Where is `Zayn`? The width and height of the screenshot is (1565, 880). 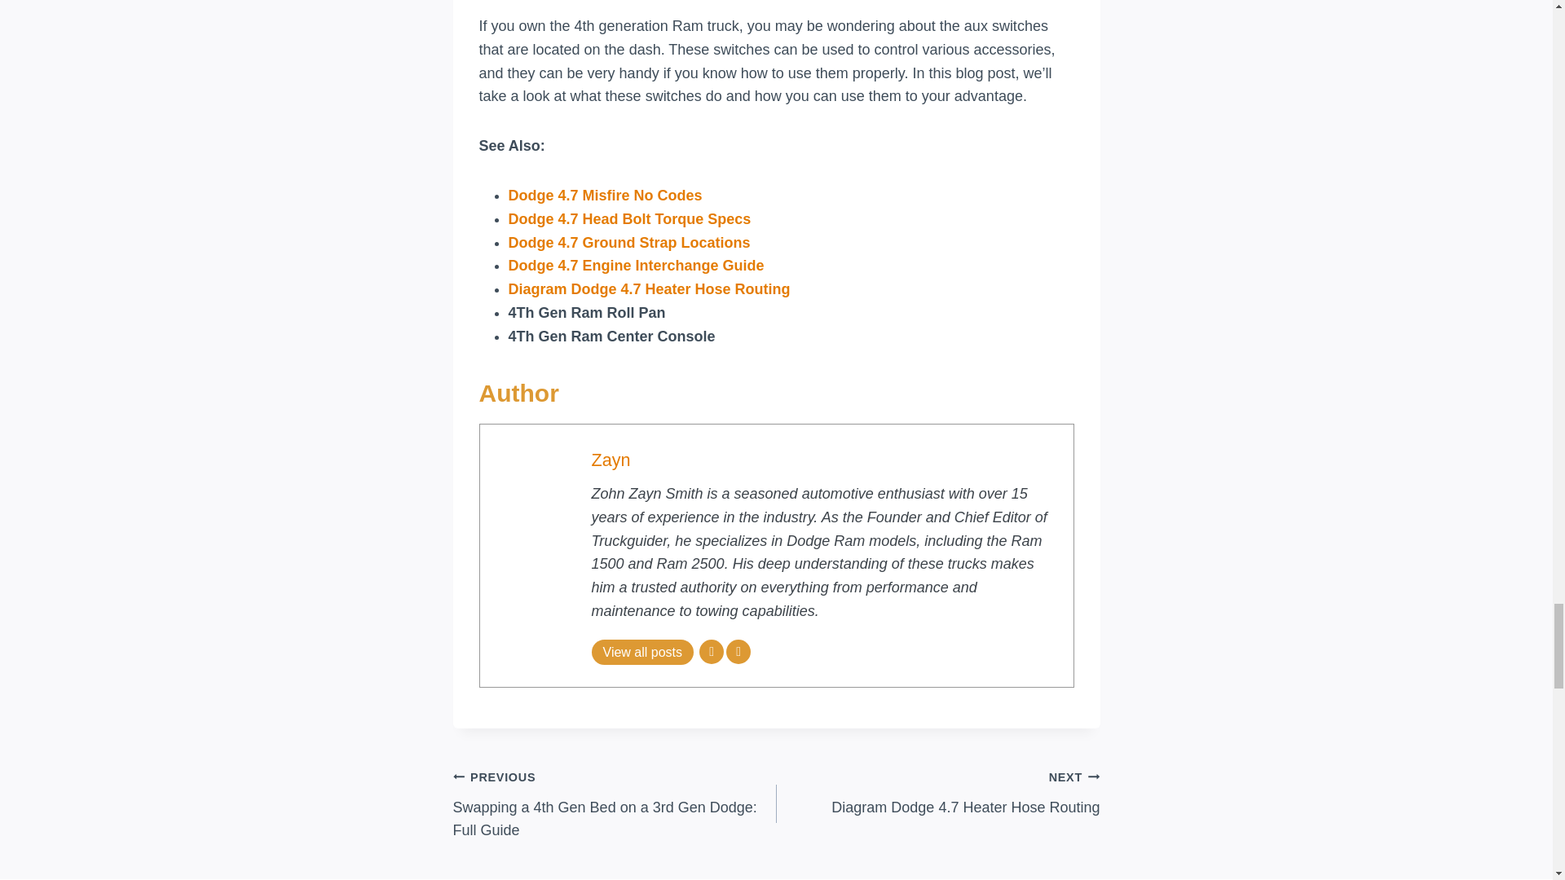
Zayn is located at coordinates (611, 460).